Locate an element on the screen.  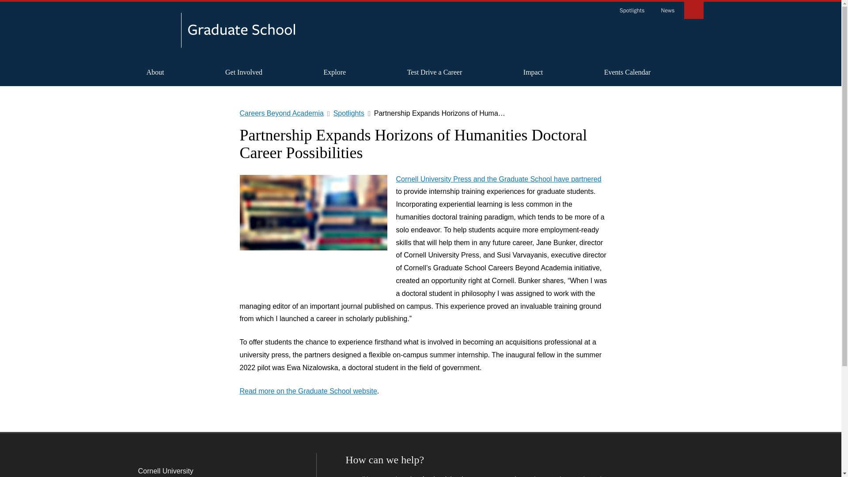
Graduate School is located at coordinates (242, 32).